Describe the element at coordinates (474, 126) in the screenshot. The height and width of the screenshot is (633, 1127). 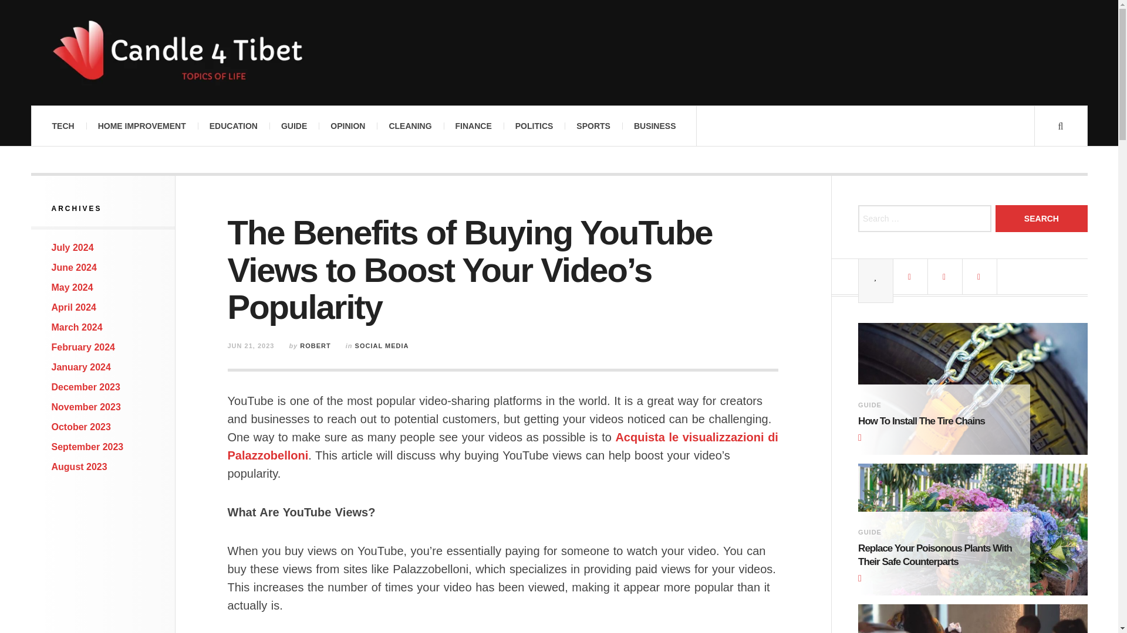
I see `FINANCE` at that location.